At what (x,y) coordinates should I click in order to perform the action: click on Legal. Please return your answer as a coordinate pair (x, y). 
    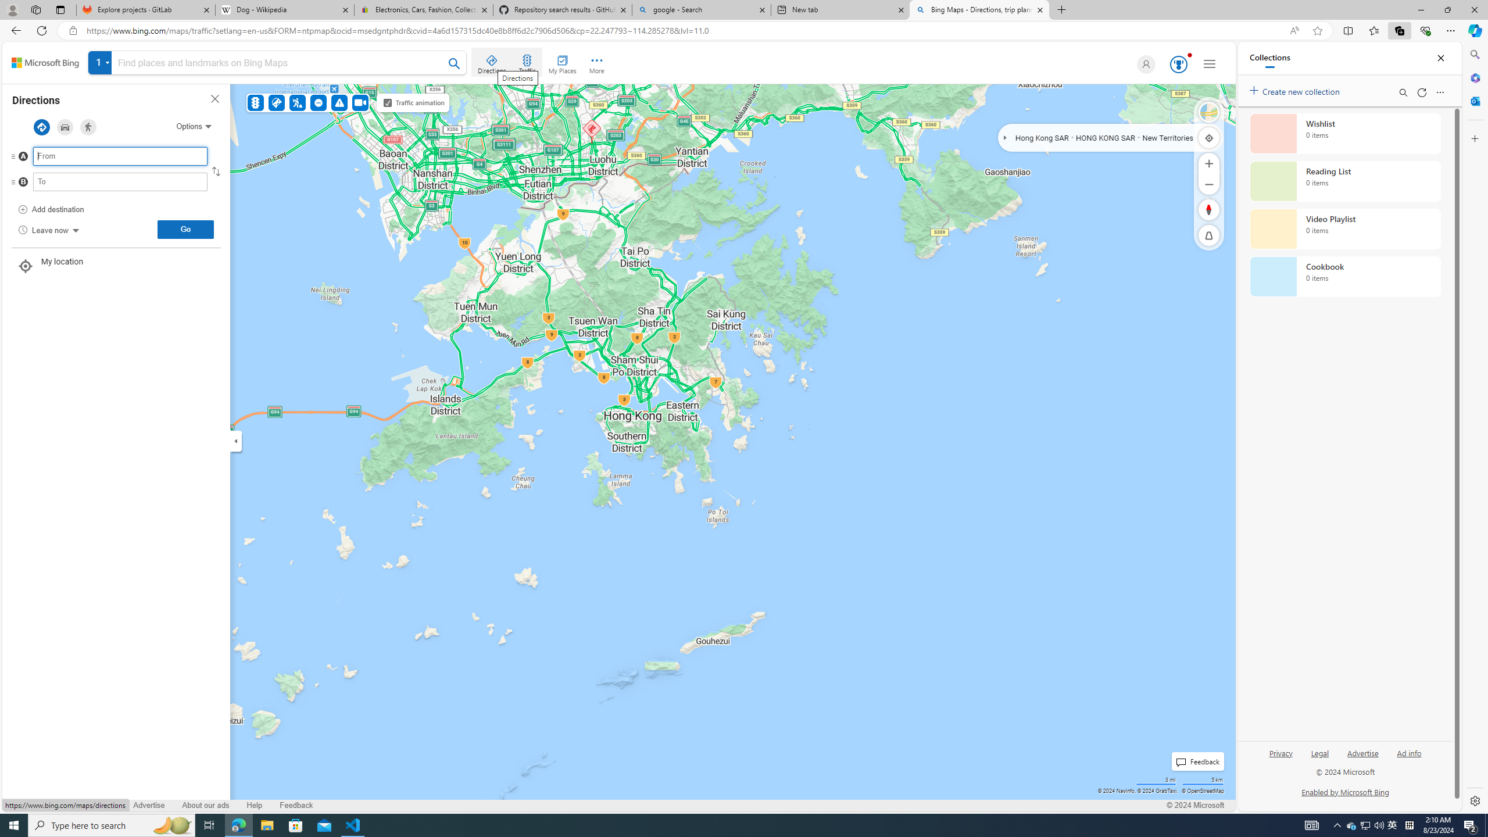
    Looking at the image, I should click on (1321, 758).